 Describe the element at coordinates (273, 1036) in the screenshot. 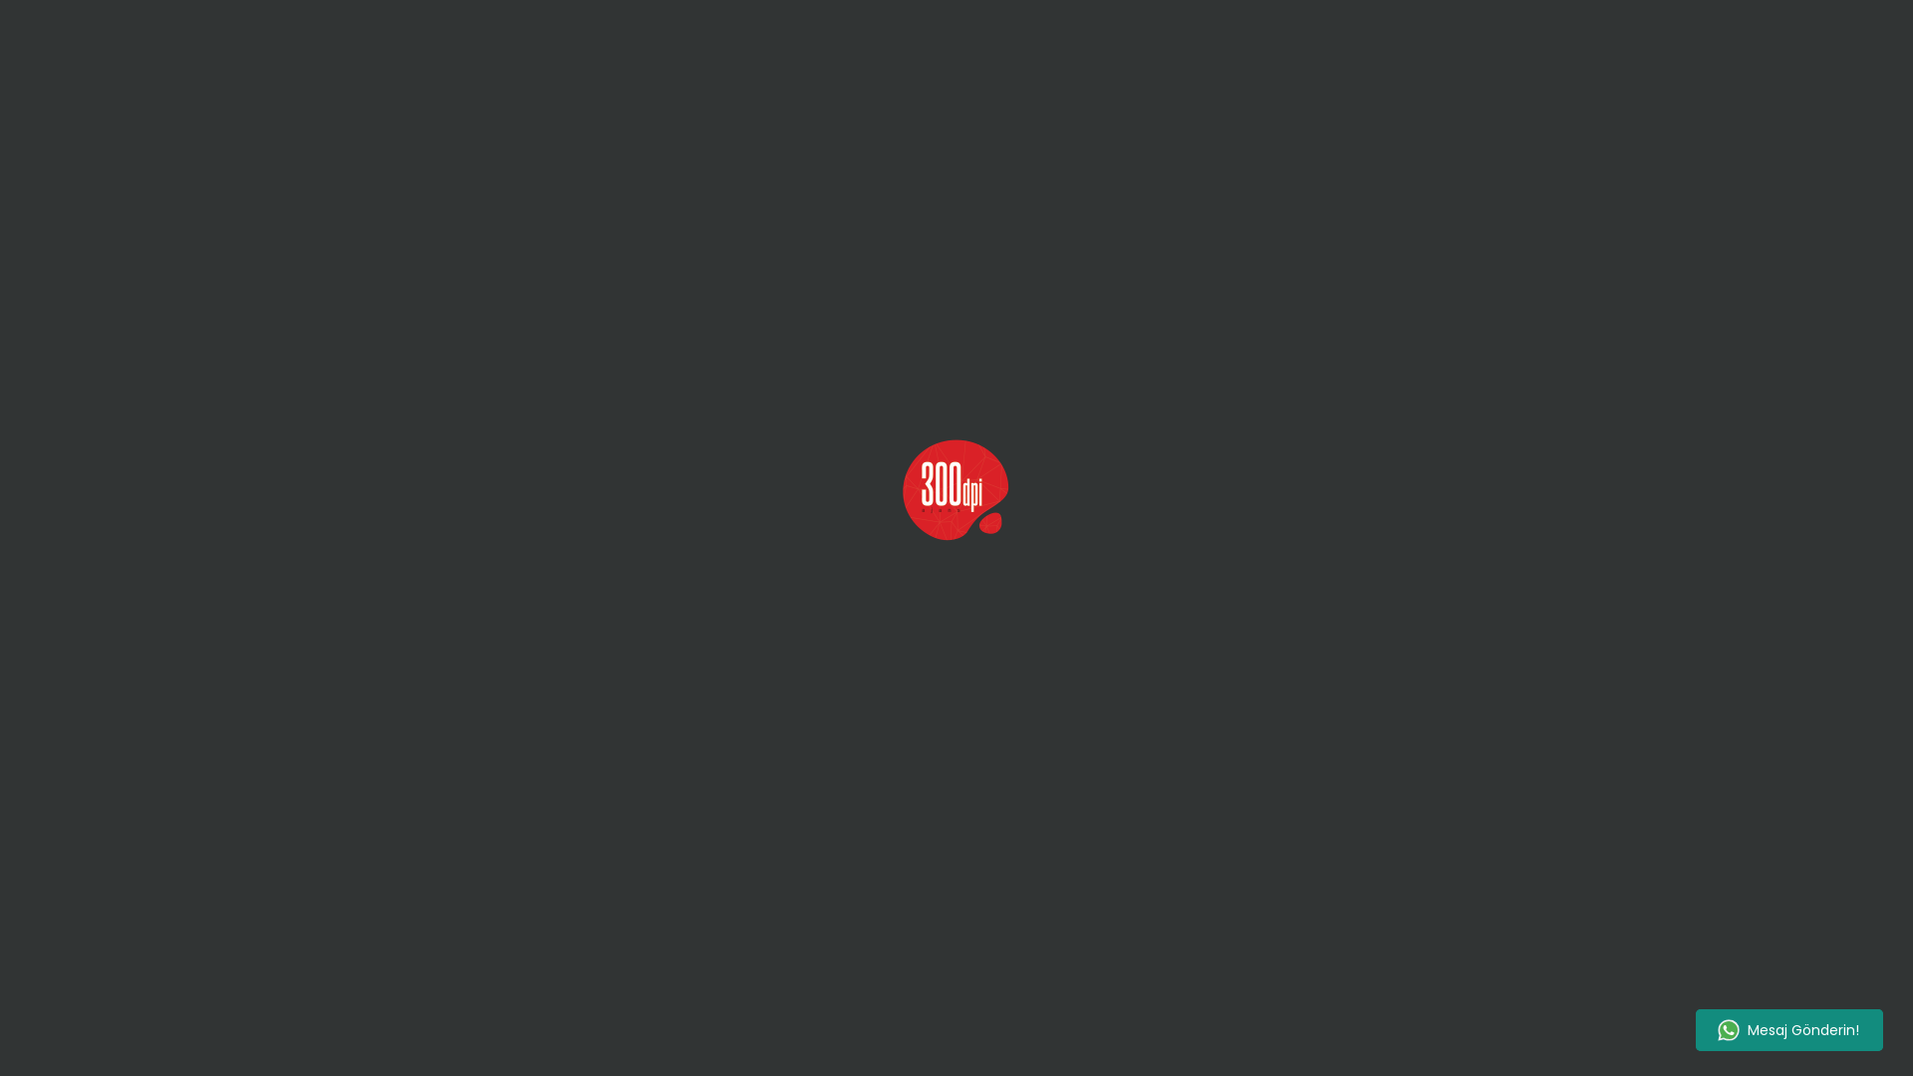

I see `Instagram` at that location.